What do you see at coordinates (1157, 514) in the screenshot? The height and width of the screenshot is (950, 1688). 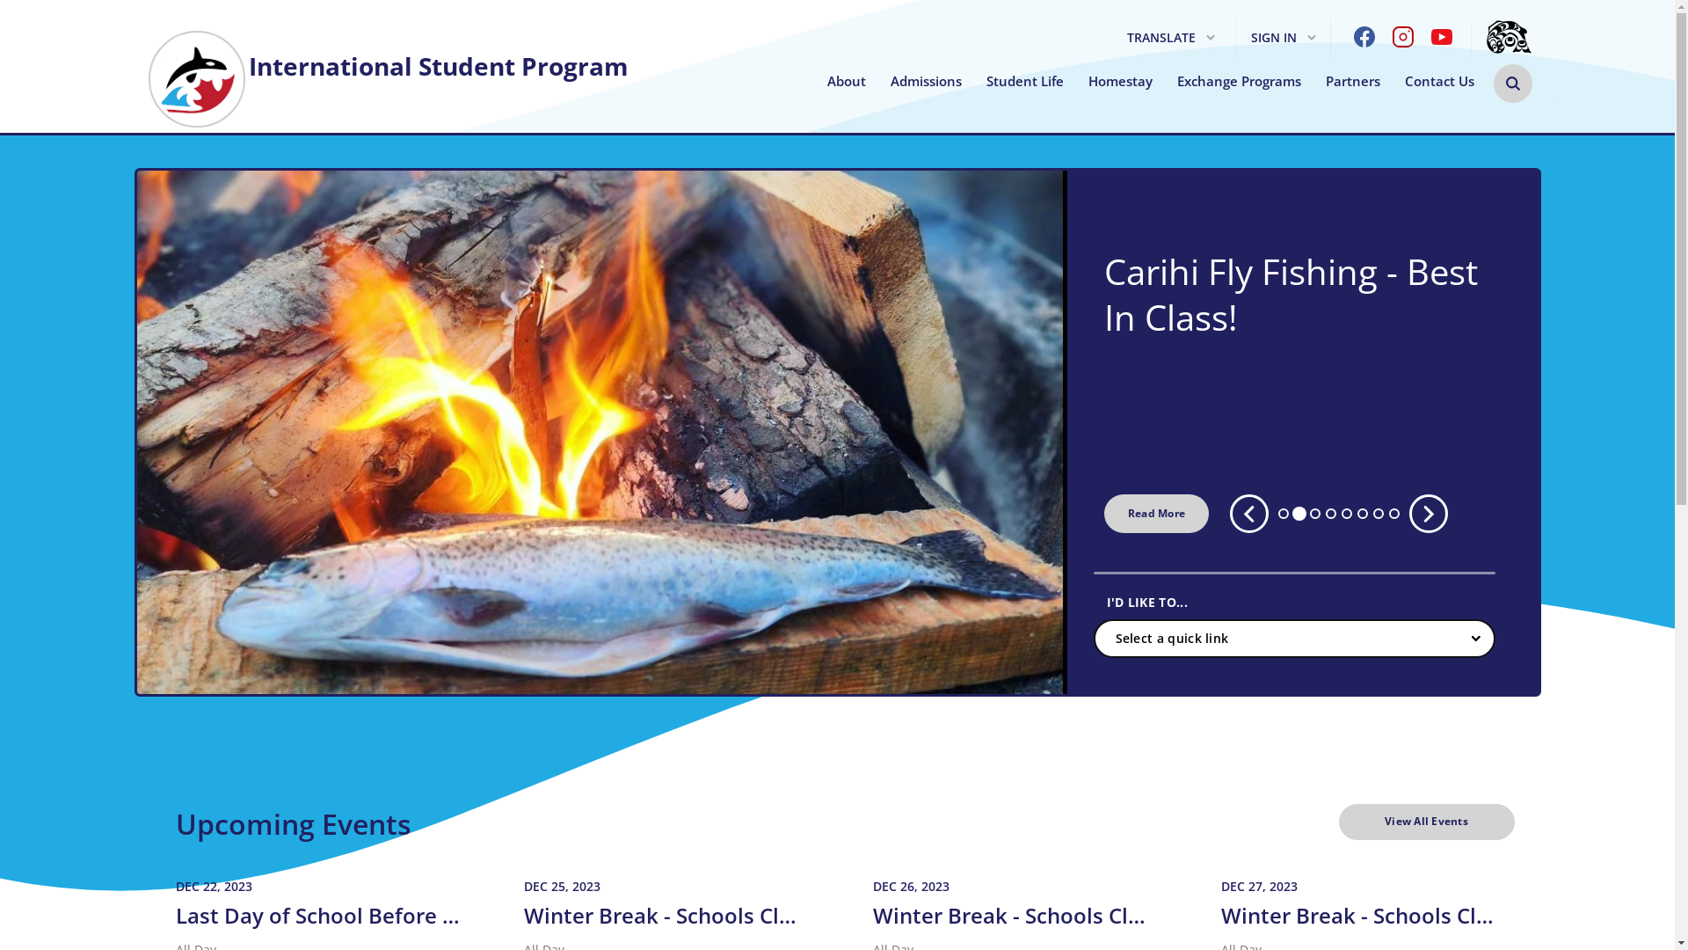 I see `Read More` at bounding box center [1157, 514].